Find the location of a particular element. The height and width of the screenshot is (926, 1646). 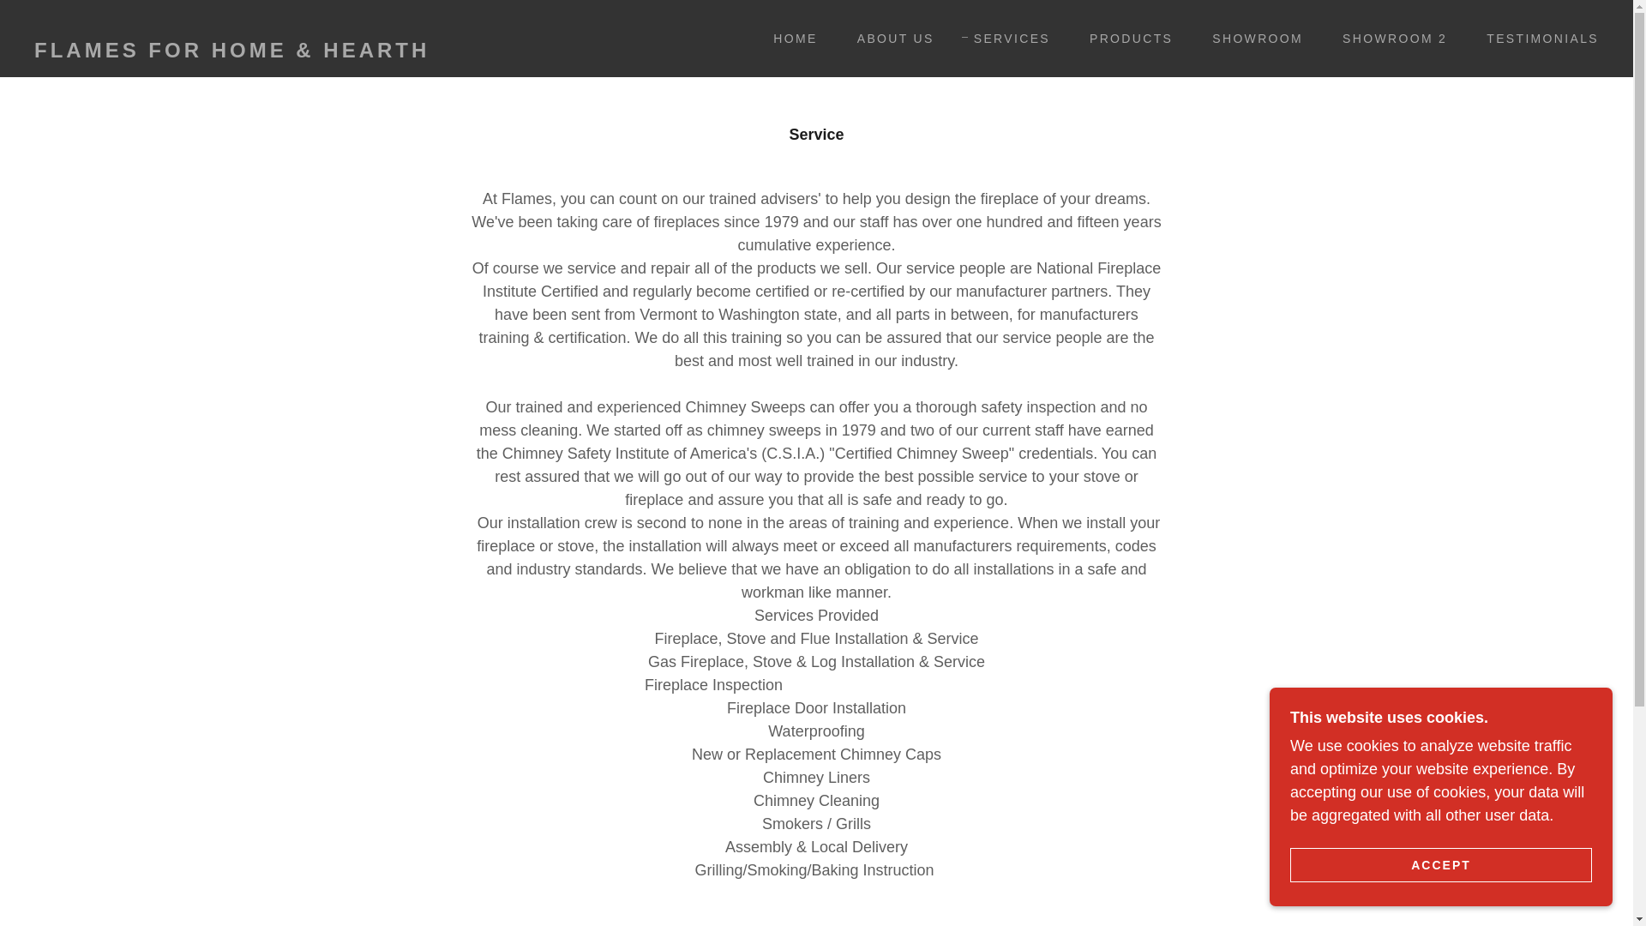

PRODUCTS is located at coordinates (1125, 38).